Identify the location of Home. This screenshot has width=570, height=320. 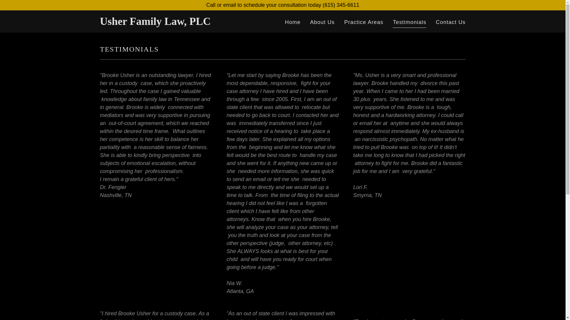
(293, 23).